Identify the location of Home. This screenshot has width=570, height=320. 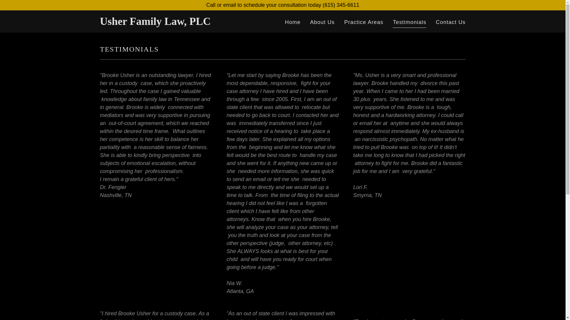
(293, 23).